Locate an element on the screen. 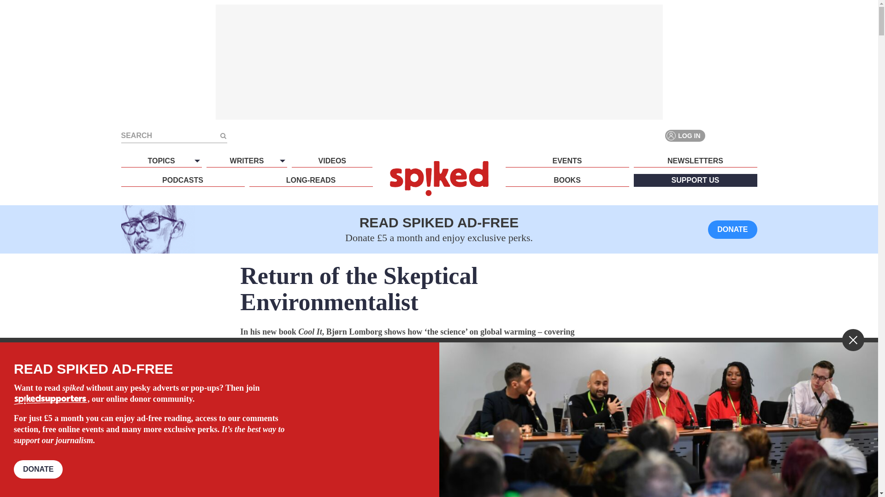 This screenshot has height=497, width=885. NEWSLETTERS is located at coordinates (695, 161).